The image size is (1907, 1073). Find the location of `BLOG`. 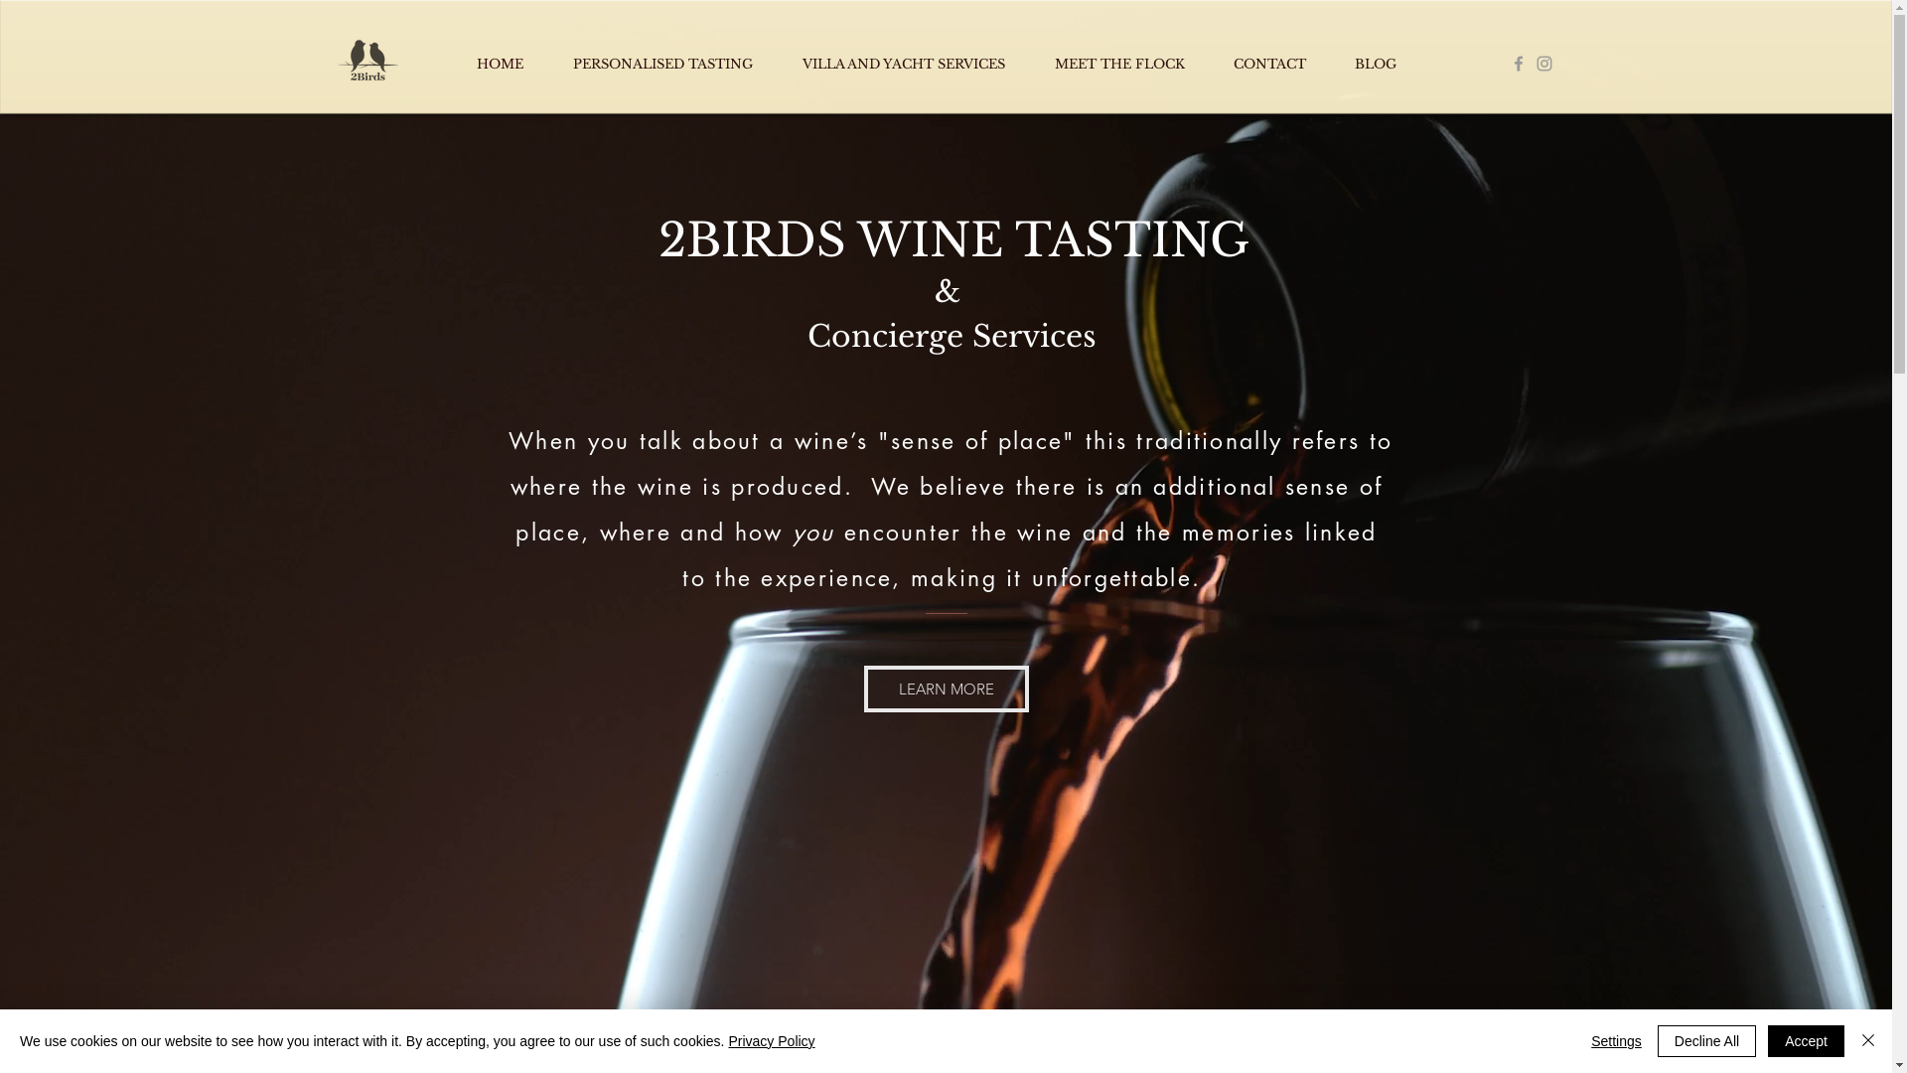

BLOG is located at coordinates (1385, 64).